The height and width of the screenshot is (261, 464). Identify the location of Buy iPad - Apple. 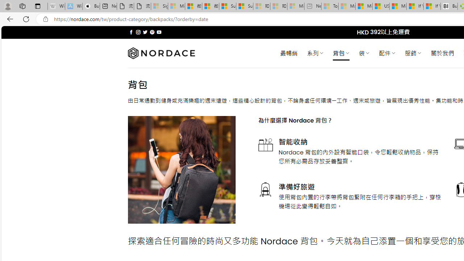
(91, 7).